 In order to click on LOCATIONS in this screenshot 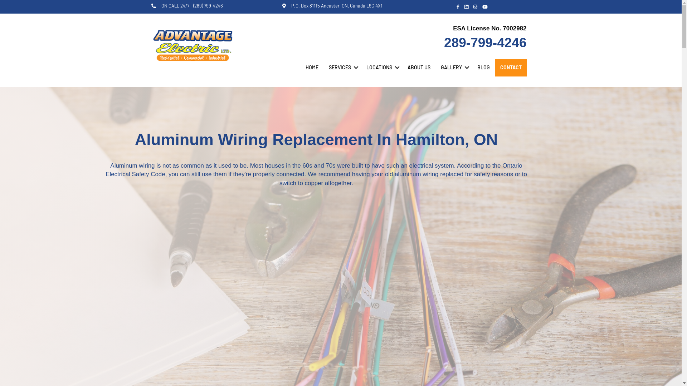, I will do `click(381, 68)`.